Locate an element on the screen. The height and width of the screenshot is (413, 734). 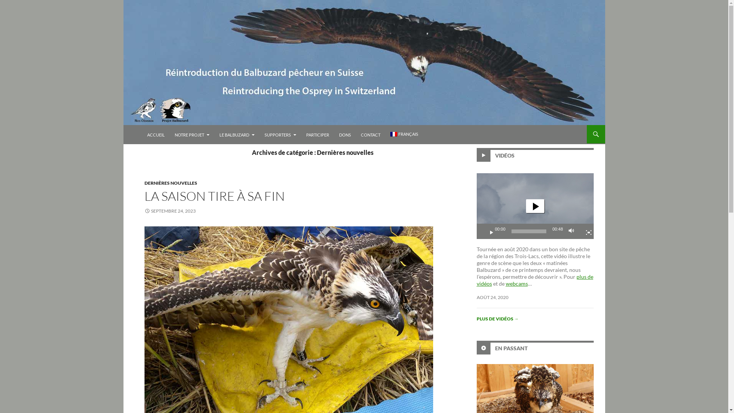
DONS is located at coordinates (345, 135).